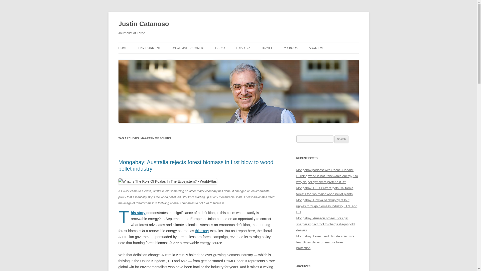 The image size is (481, 271). What do you see at coordinates (267, 48) in the screenshot?
I see `TRAVEL` at bounding box center [267, 48].